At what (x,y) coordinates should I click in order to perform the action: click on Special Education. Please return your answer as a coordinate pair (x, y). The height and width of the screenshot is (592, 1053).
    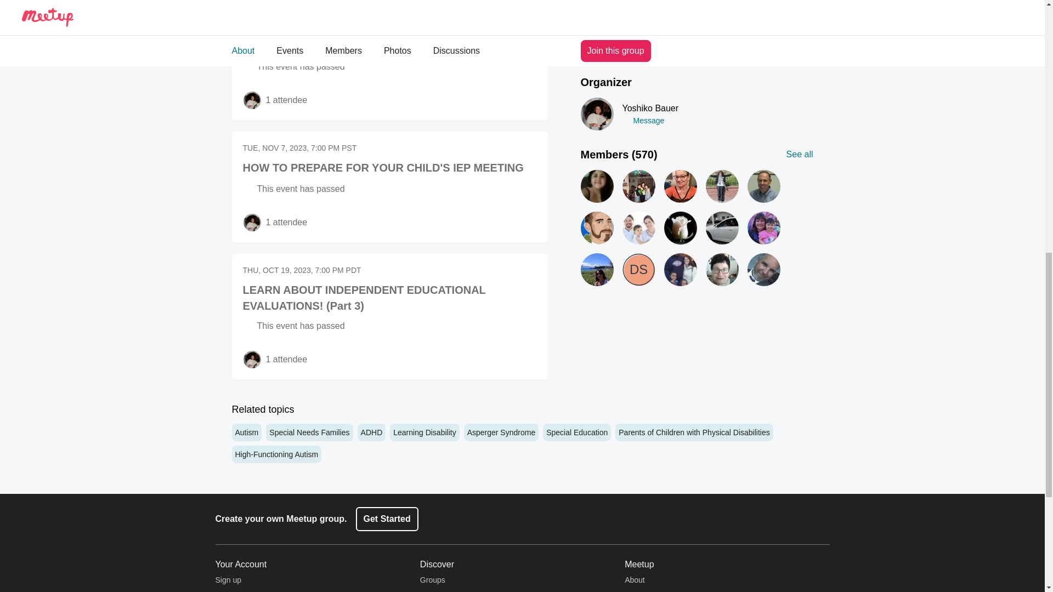
    Looking at the image, I should click on (577, 432).